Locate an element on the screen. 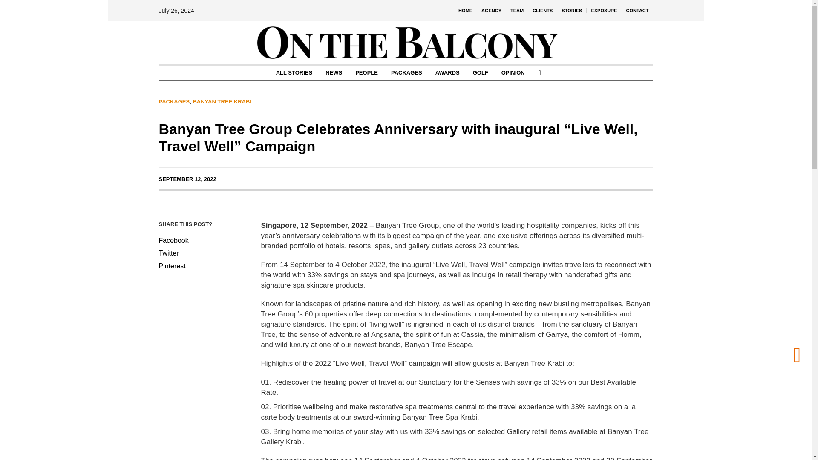  EXPOSURE is located at coordinates (603, 10).